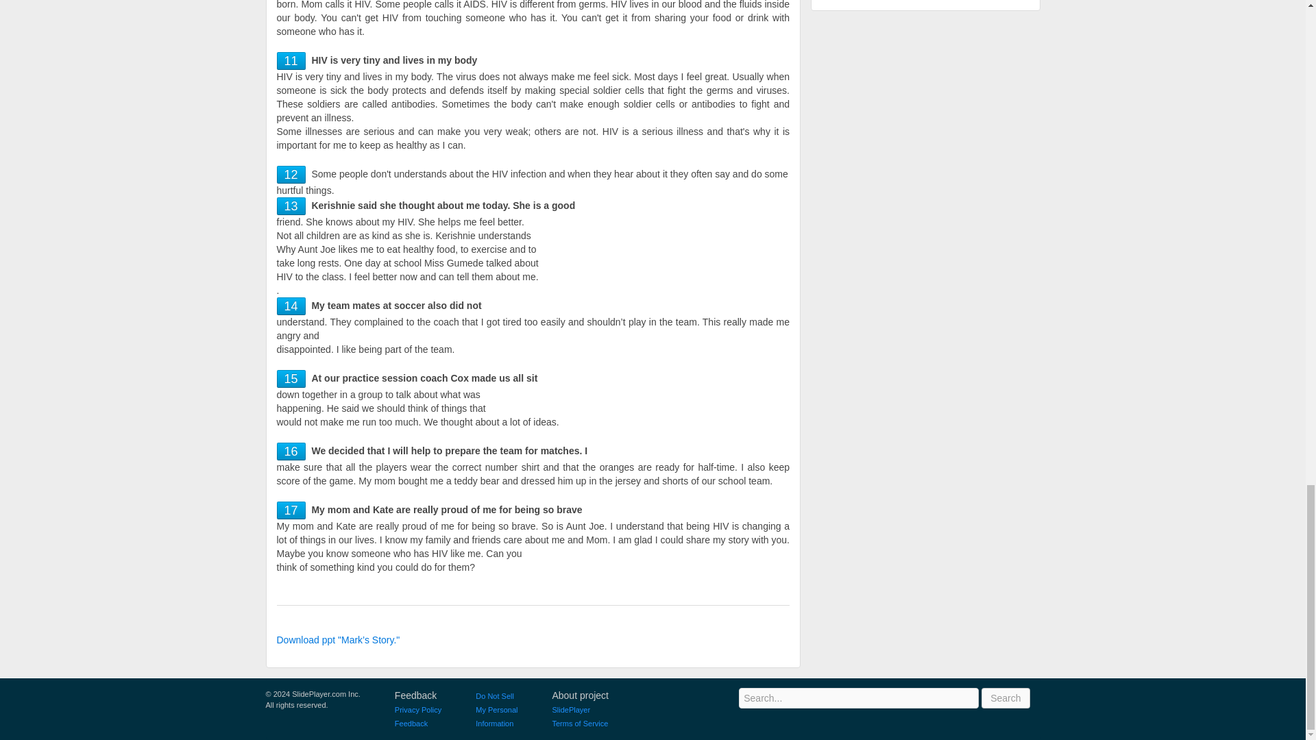  I want to click on Kerishnie said she thought about me today. She is a good, so click(291, 206).